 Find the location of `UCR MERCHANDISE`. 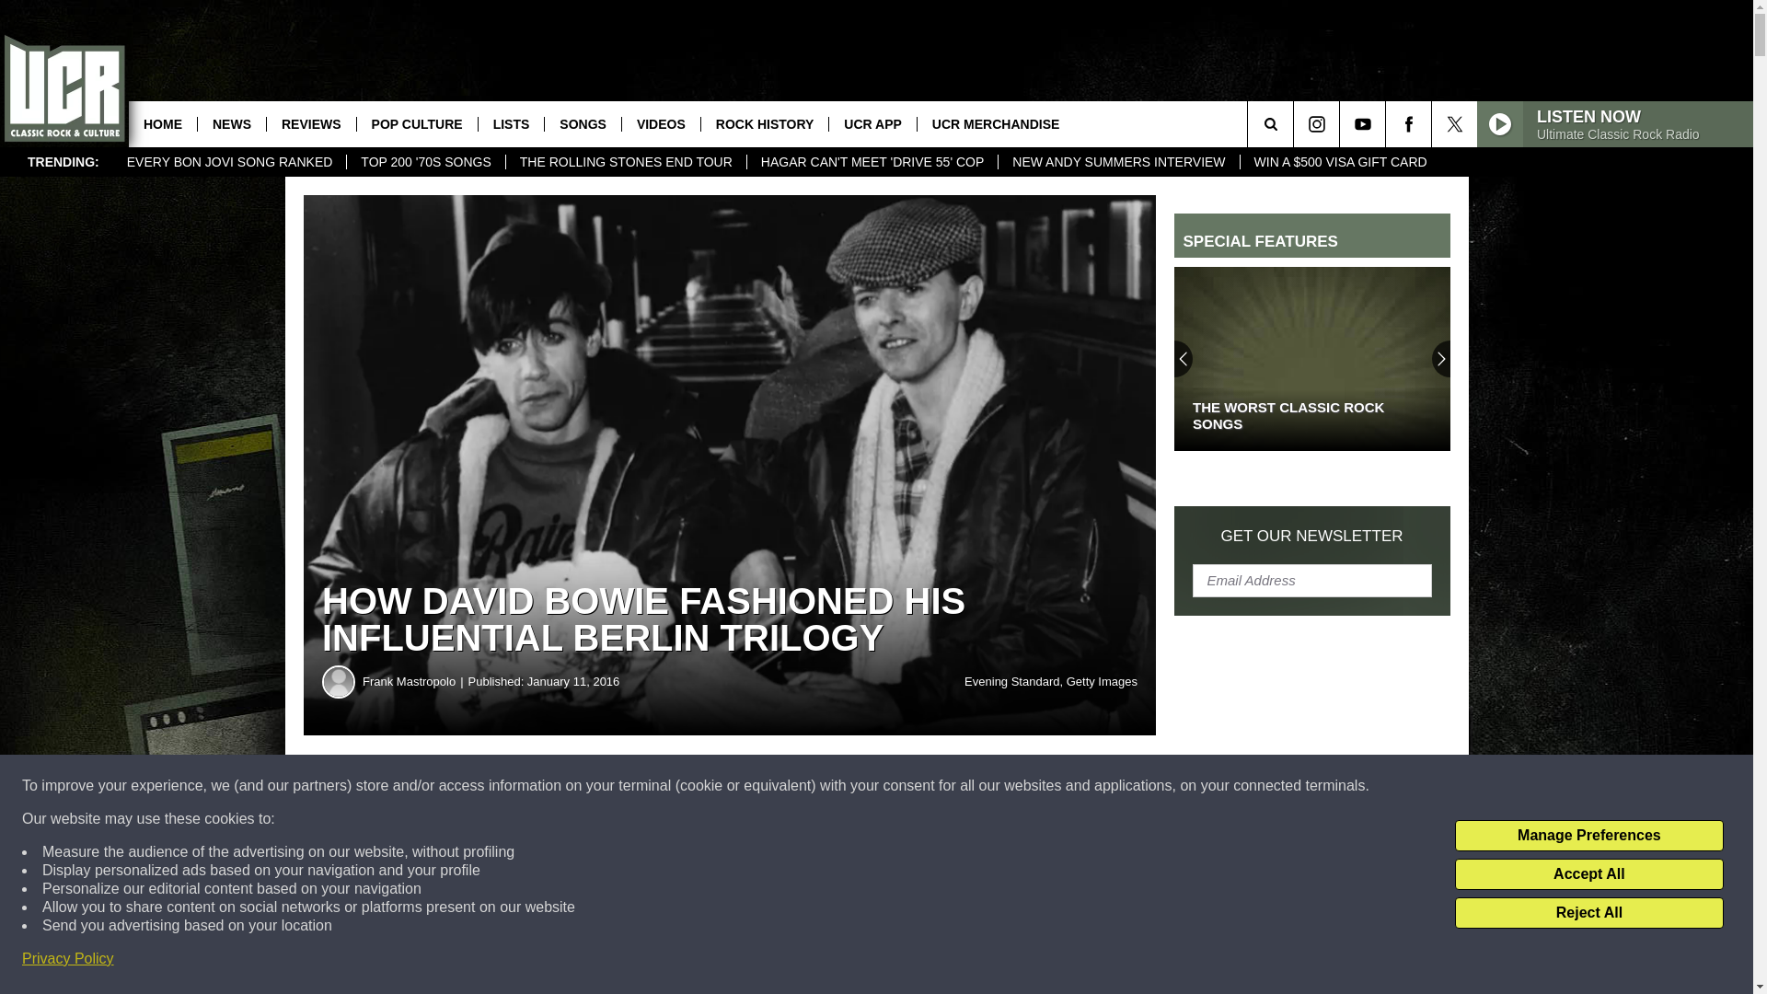

UCR MERCHANDISE is located at coordinates (996, 123).